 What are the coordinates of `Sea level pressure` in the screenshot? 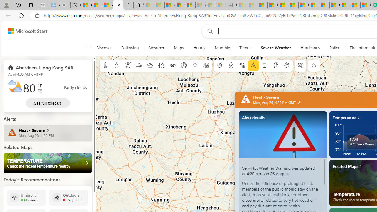 It's located at (184, 66).